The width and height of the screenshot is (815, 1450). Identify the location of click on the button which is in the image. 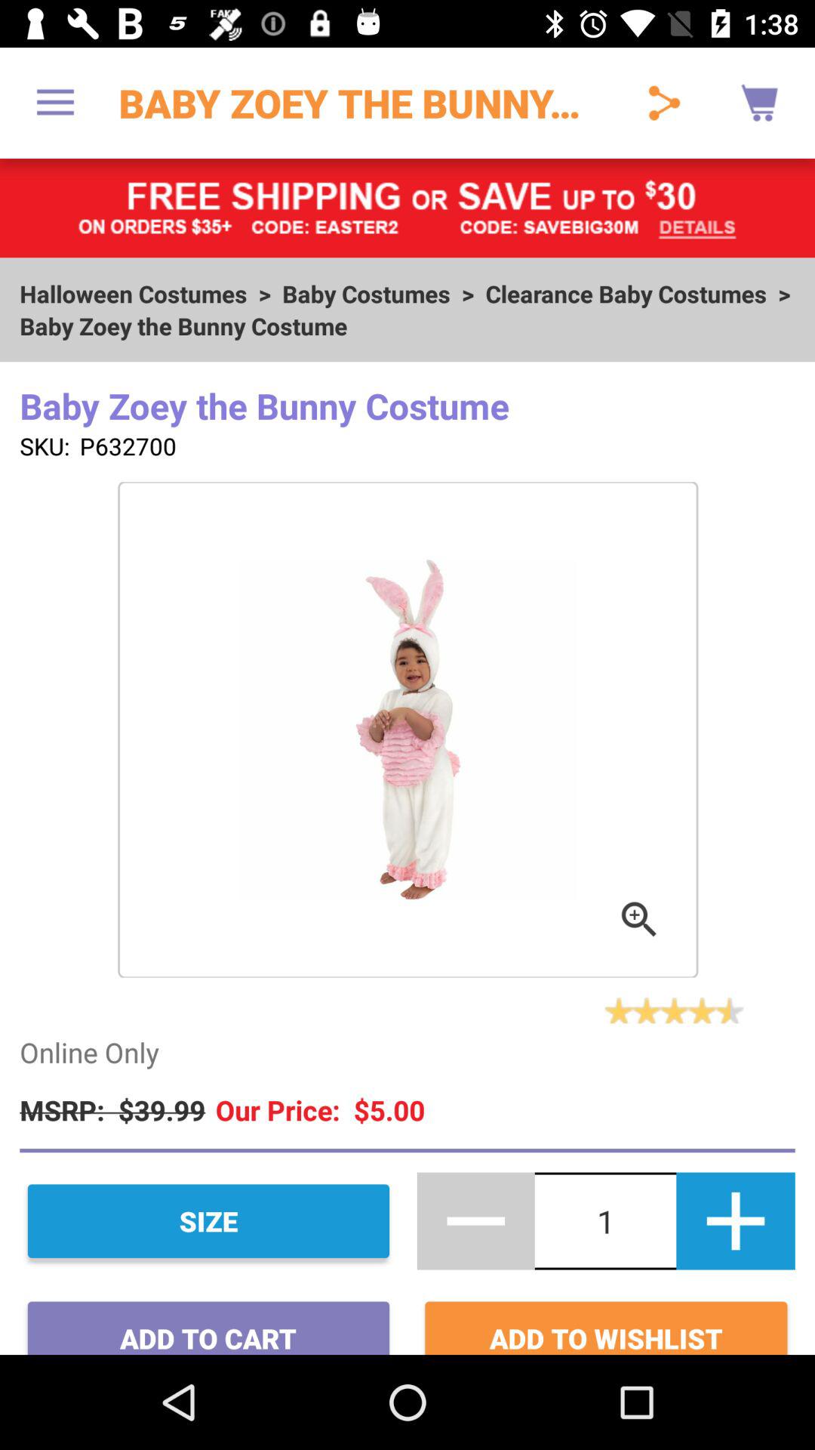
(640, 920).